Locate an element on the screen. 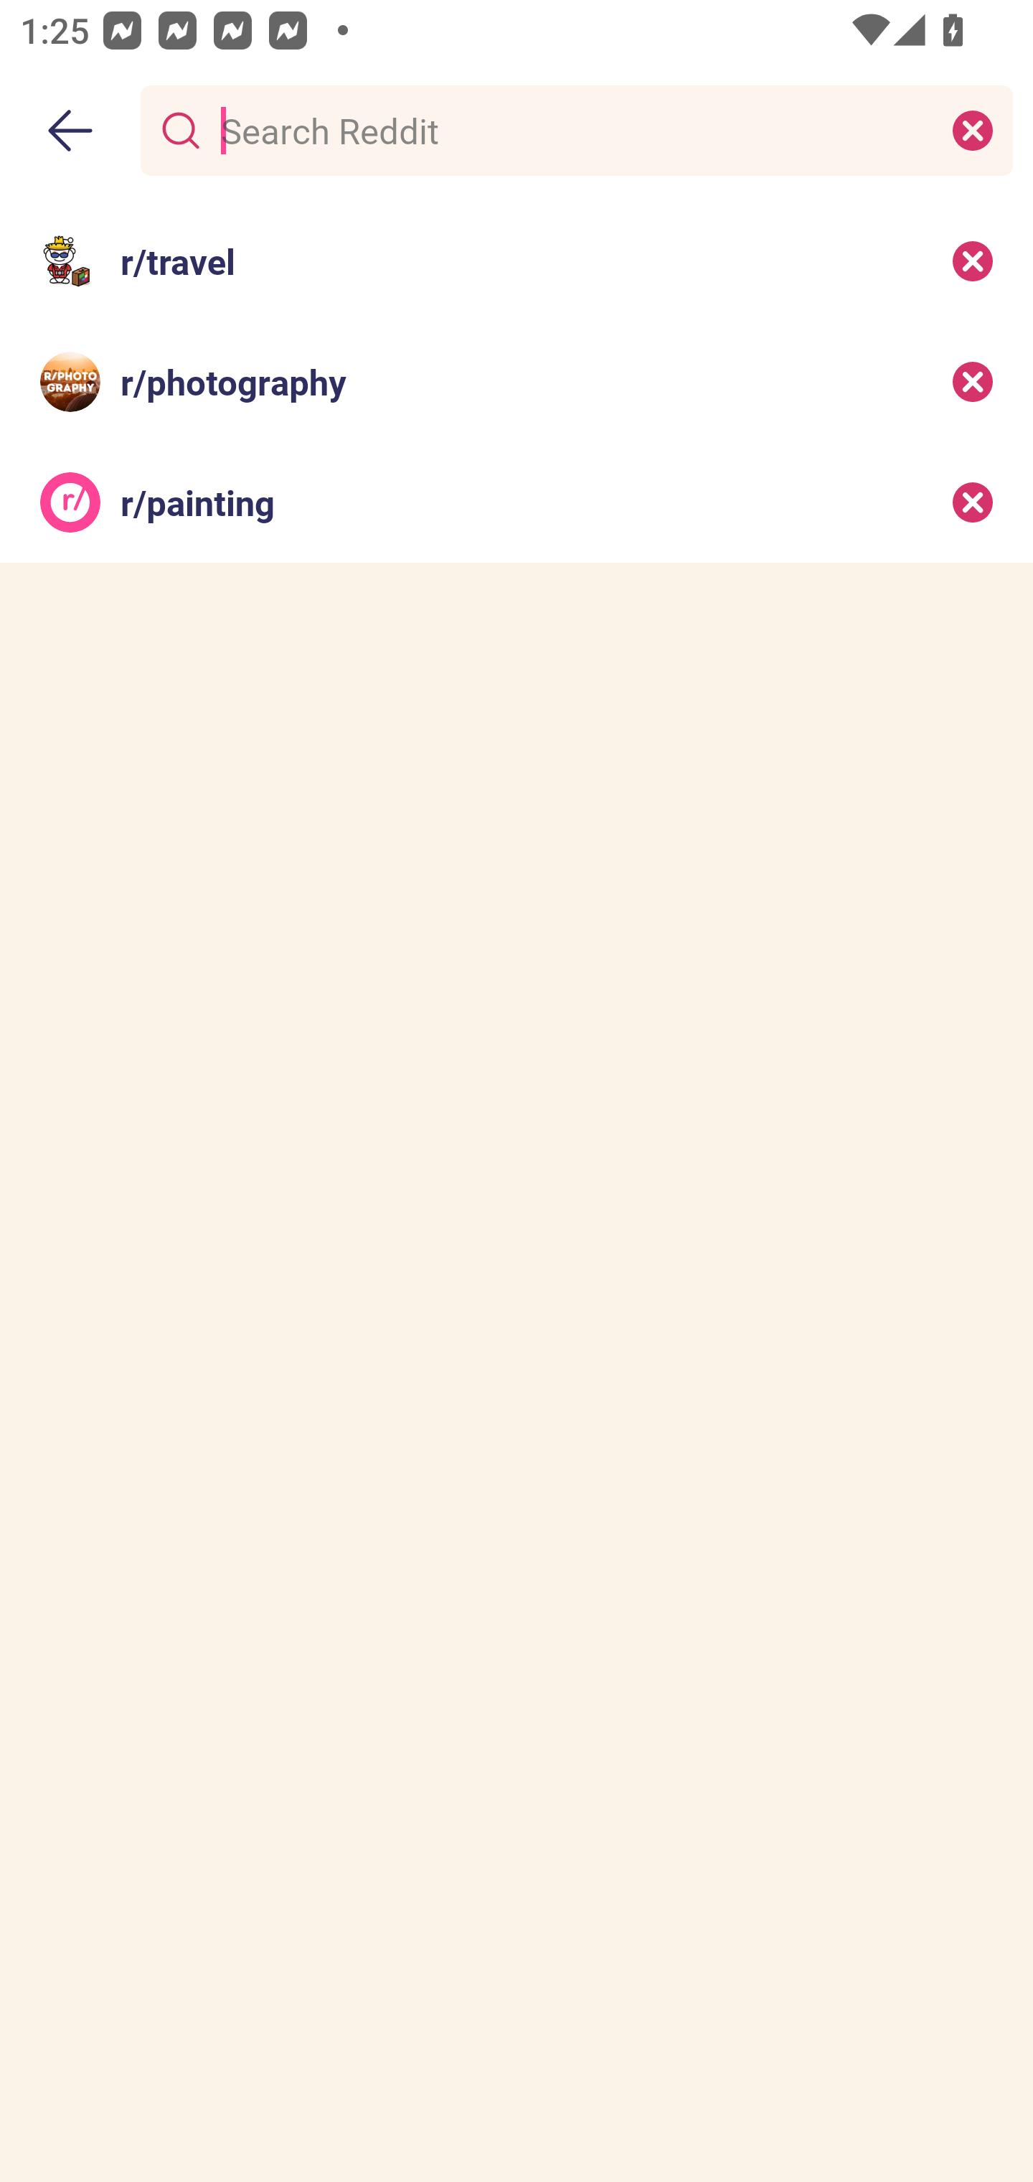 This screenshot has width=1033, height=2182. r/travel Recent search: r/travel Remove is located at coordinates (516, 260).